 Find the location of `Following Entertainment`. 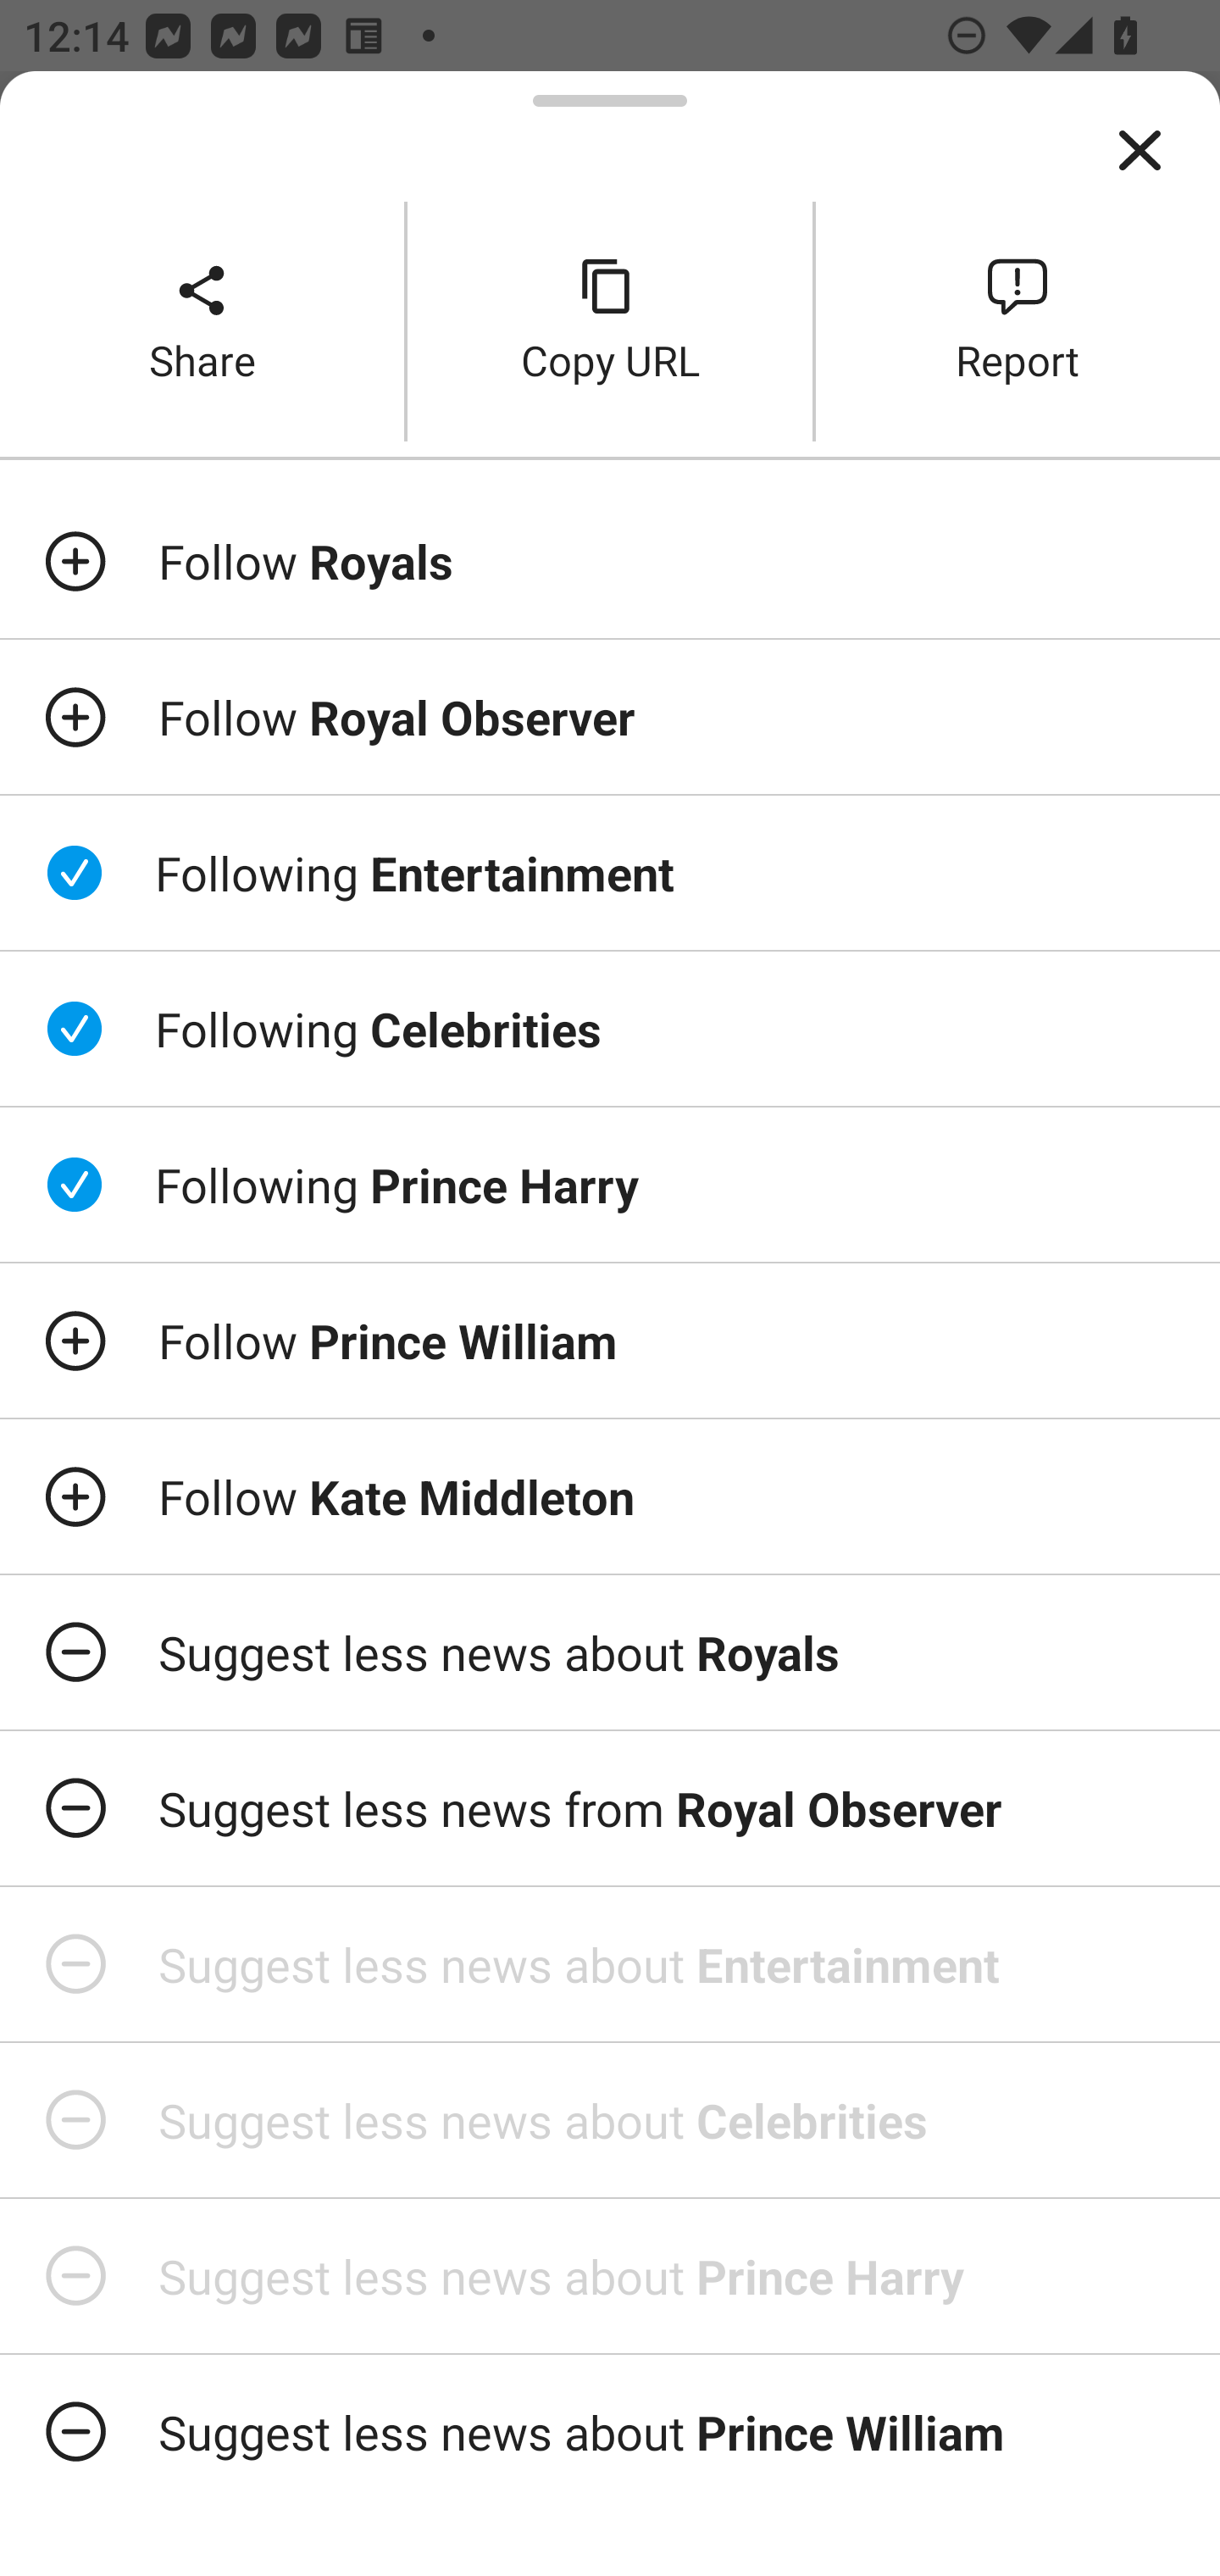

Following Entertainment is located at coordinates (610, 873).